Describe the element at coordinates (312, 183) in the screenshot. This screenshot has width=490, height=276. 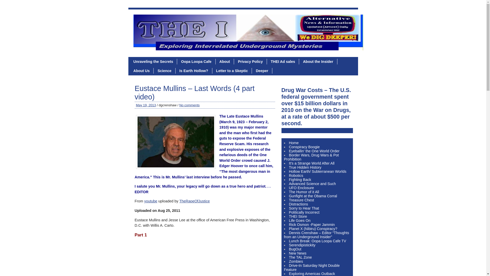
I see `Advanced Science and Such` at that location.